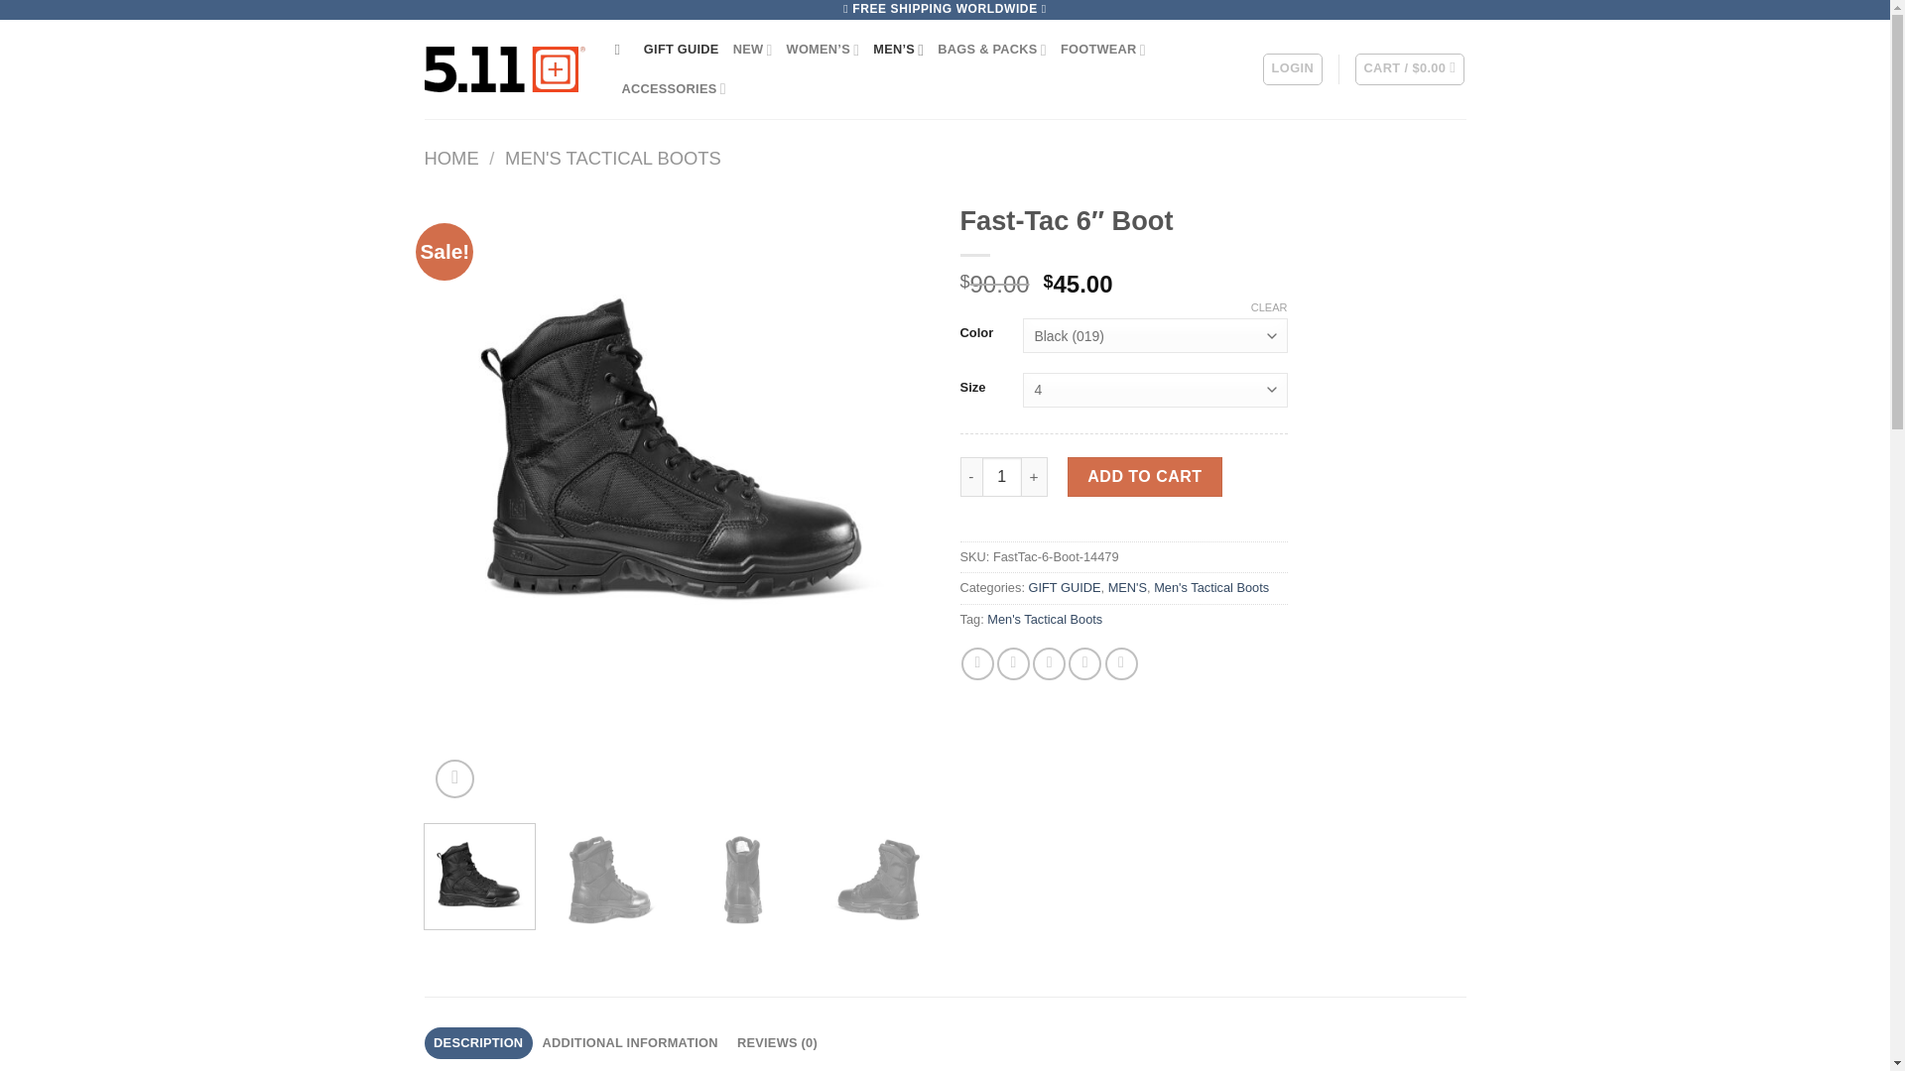 The image size is (1905, 1071). Describe the element at coordinates (454, 777) in the screenshot. I see `Zoom` at that location.